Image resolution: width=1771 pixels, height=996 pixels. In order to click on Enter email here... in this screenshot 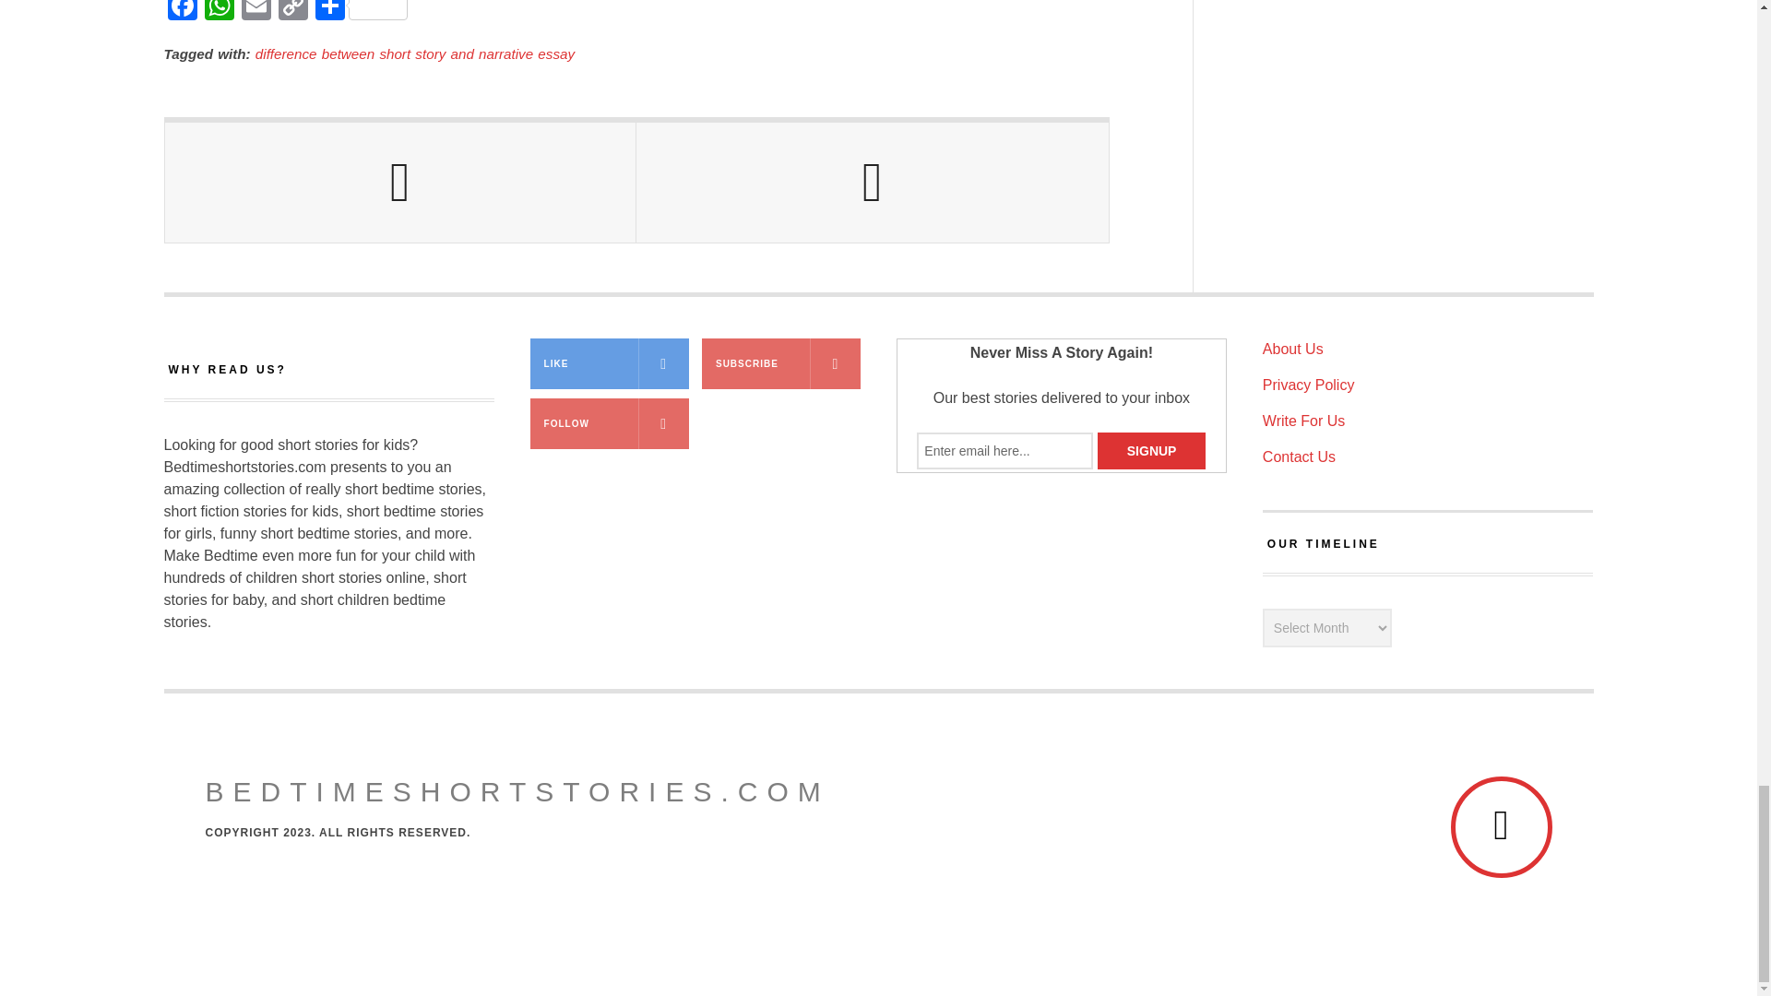, I will do `click(1004, 450)`.